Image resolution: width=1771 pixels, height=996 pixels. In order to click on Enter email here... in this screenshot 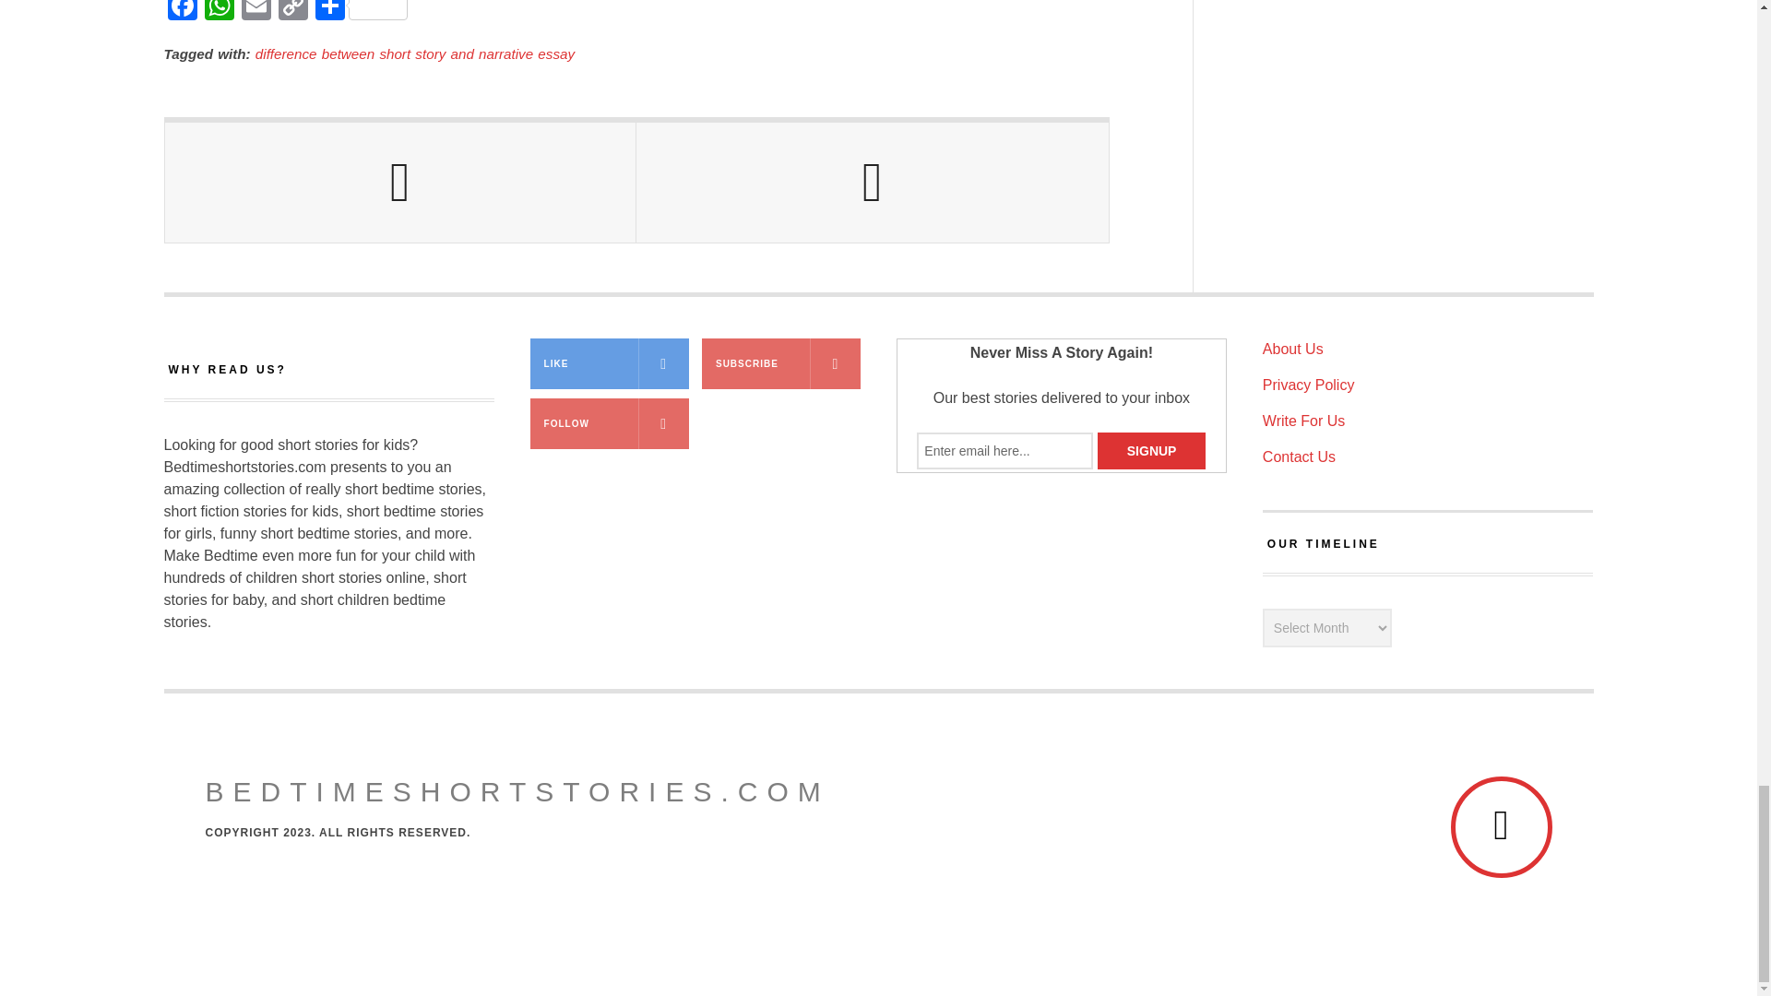, I will do `click(1004, 450)`.